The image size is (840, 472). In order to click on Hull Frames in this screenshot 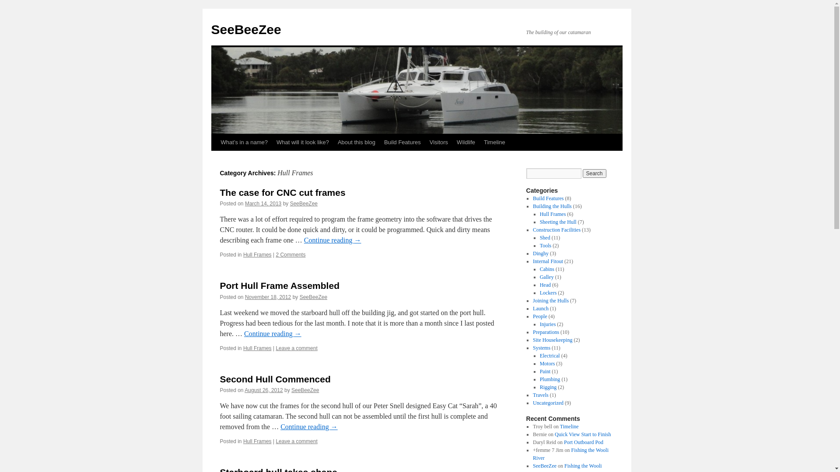, I will do `click(553, 214)`.